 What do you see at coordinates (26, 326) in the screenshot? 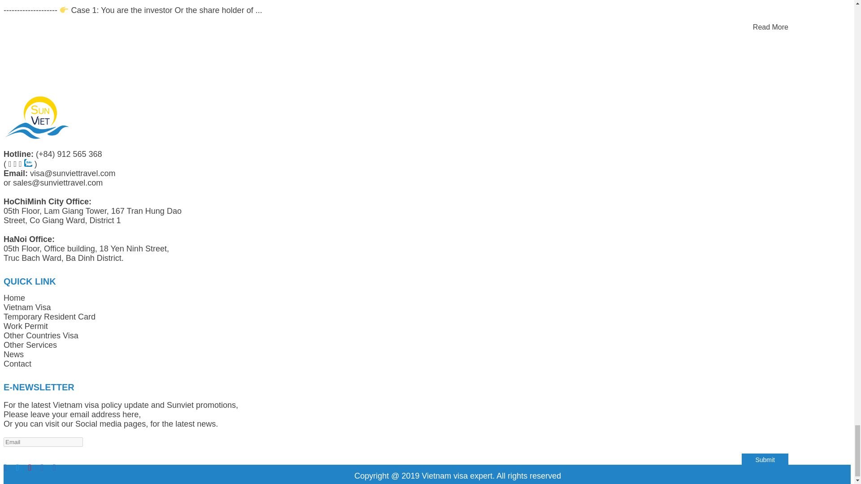
I see `Work Permit` at bounding box center [26, 326].